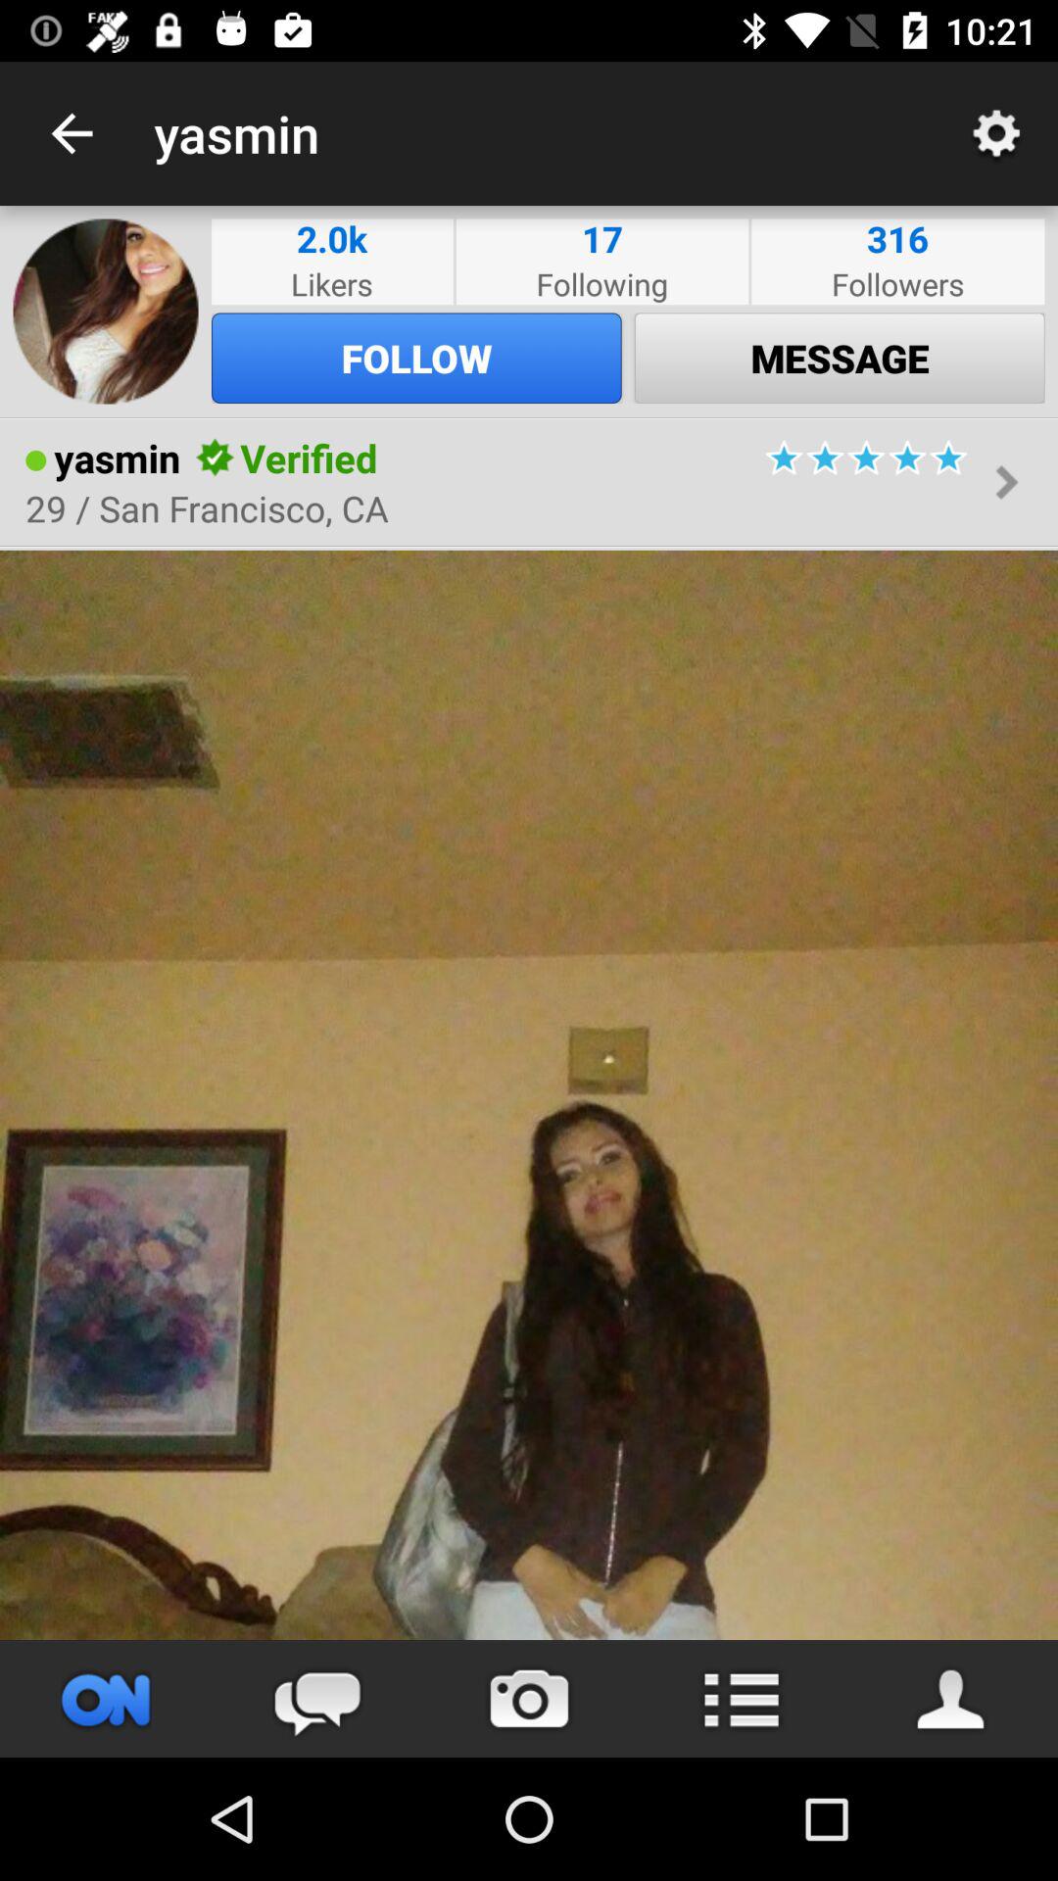  I want to click on click item above message icon, so click(897, 284).